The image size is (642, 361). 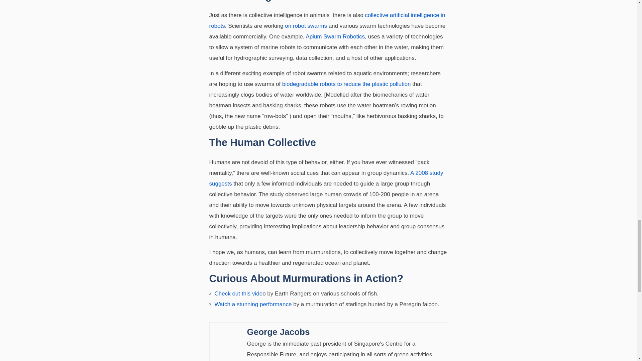 I want to click on collective artificial intelligence in robots, so click(x=327, y=20).